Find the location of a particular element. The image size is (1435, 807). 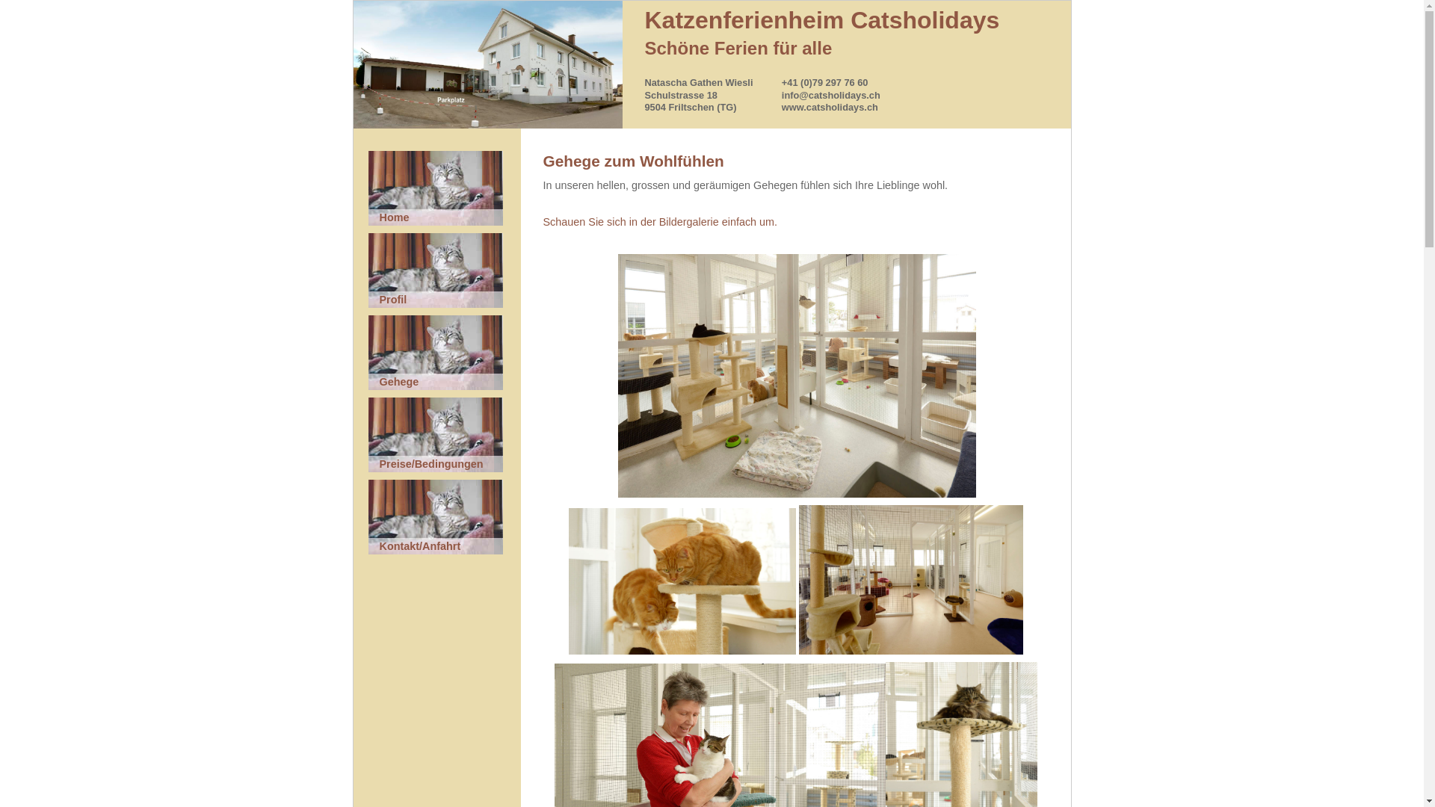

Home is located at coordinates (436, 190).